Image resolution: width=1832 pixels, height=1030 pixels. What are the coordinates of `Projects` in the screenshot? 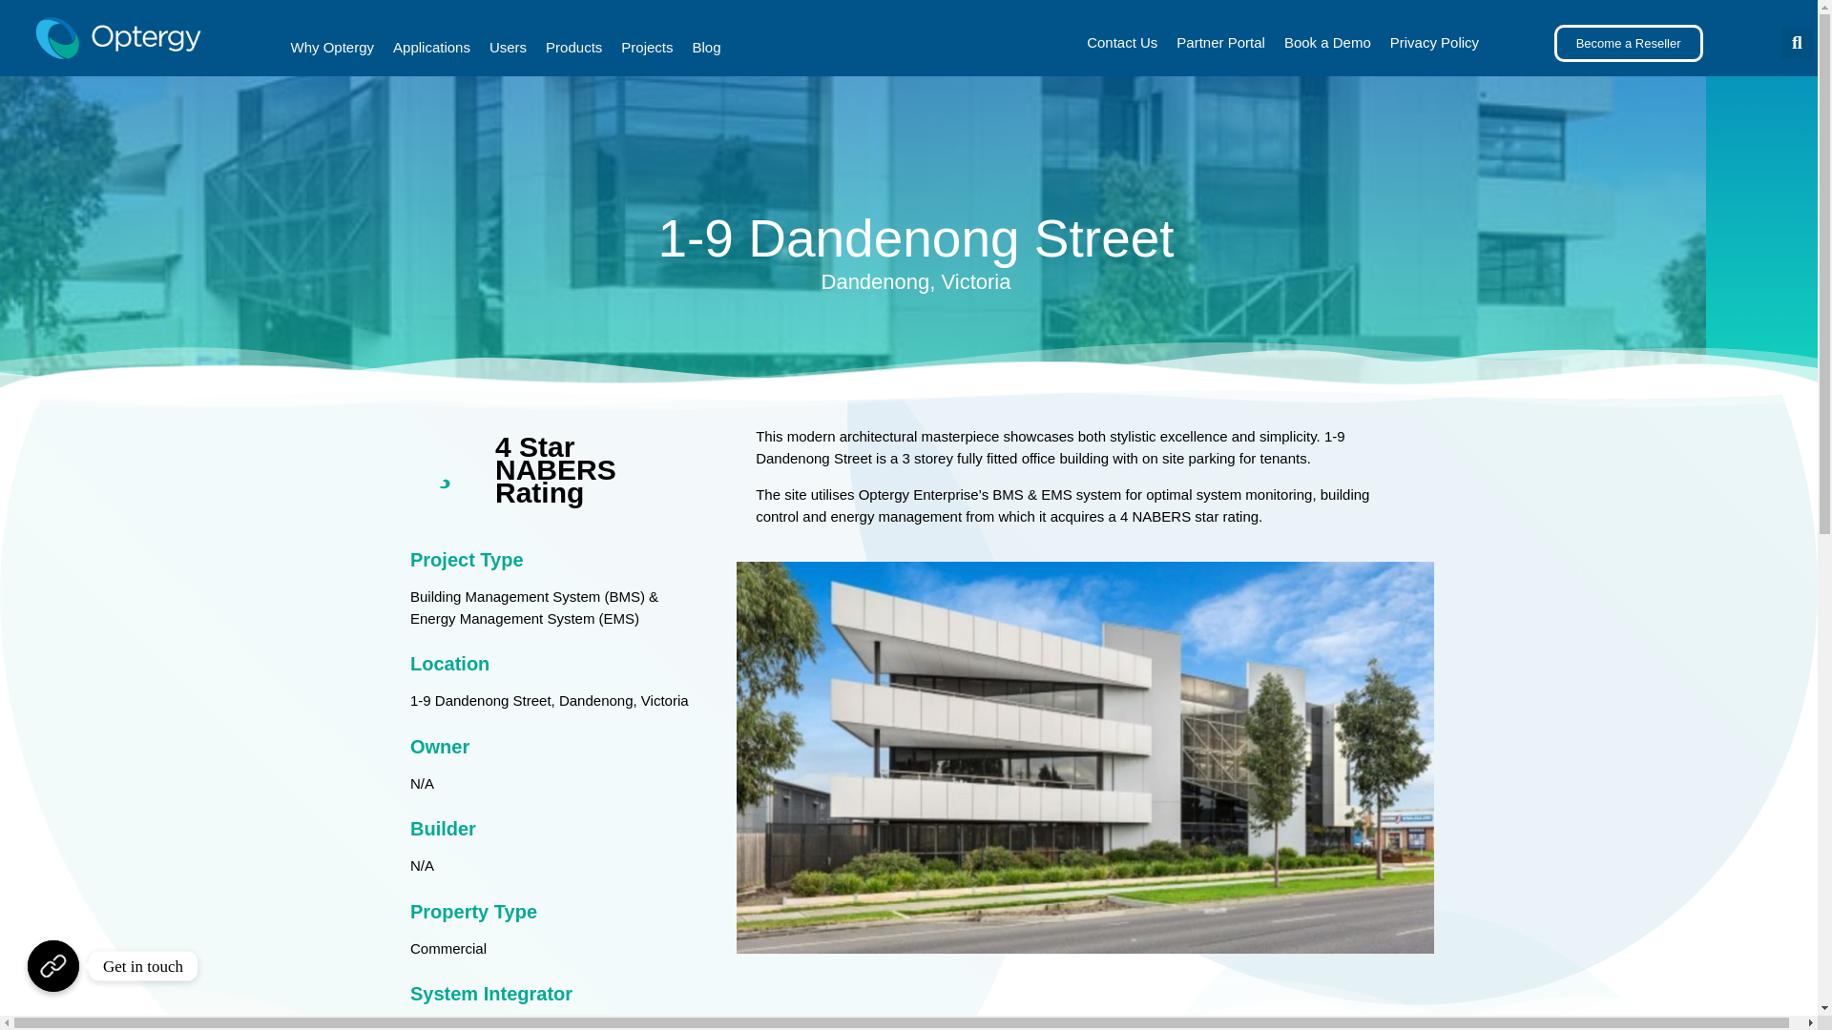 It's located at (647, 48).